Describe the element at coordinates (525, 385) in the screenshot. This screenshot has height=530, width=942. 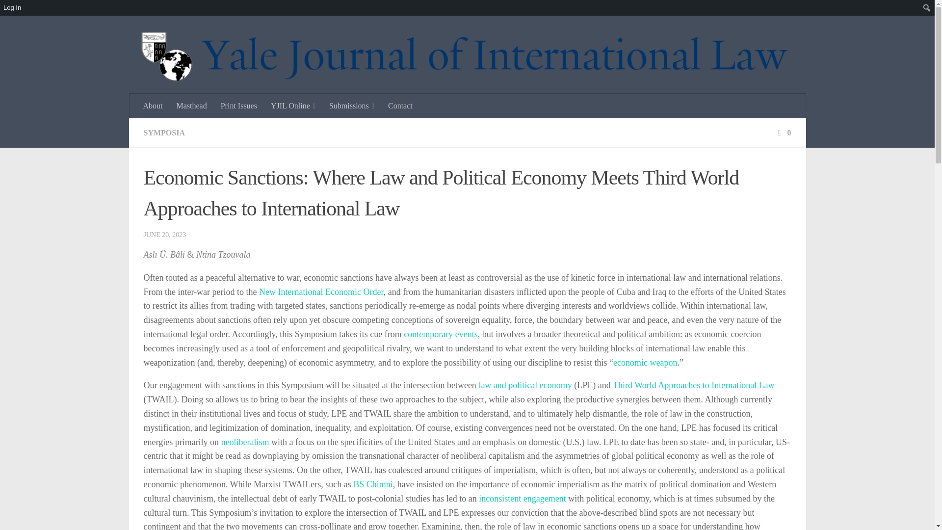
I see `law and political economy` at that location.